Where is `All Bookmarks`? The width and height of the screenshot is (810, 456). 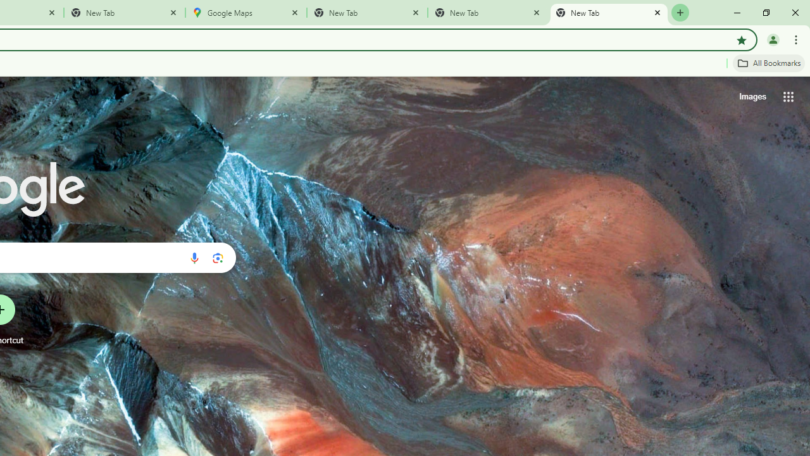 All Bookmarks is located at coordinates (769, 63).